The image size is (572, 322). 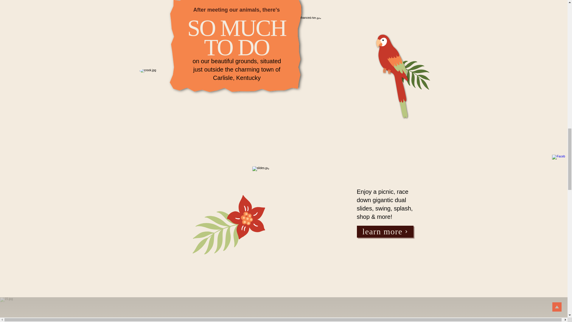 What do you see at coordinates (385, 232) in the screenshot?
I see `learn more` at bounding box center [385, 232].